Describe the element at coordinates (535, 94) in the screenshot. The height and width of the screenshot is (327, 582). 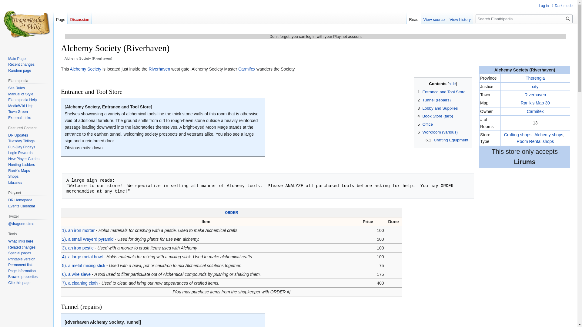
I see `Riverhaven` at that location.